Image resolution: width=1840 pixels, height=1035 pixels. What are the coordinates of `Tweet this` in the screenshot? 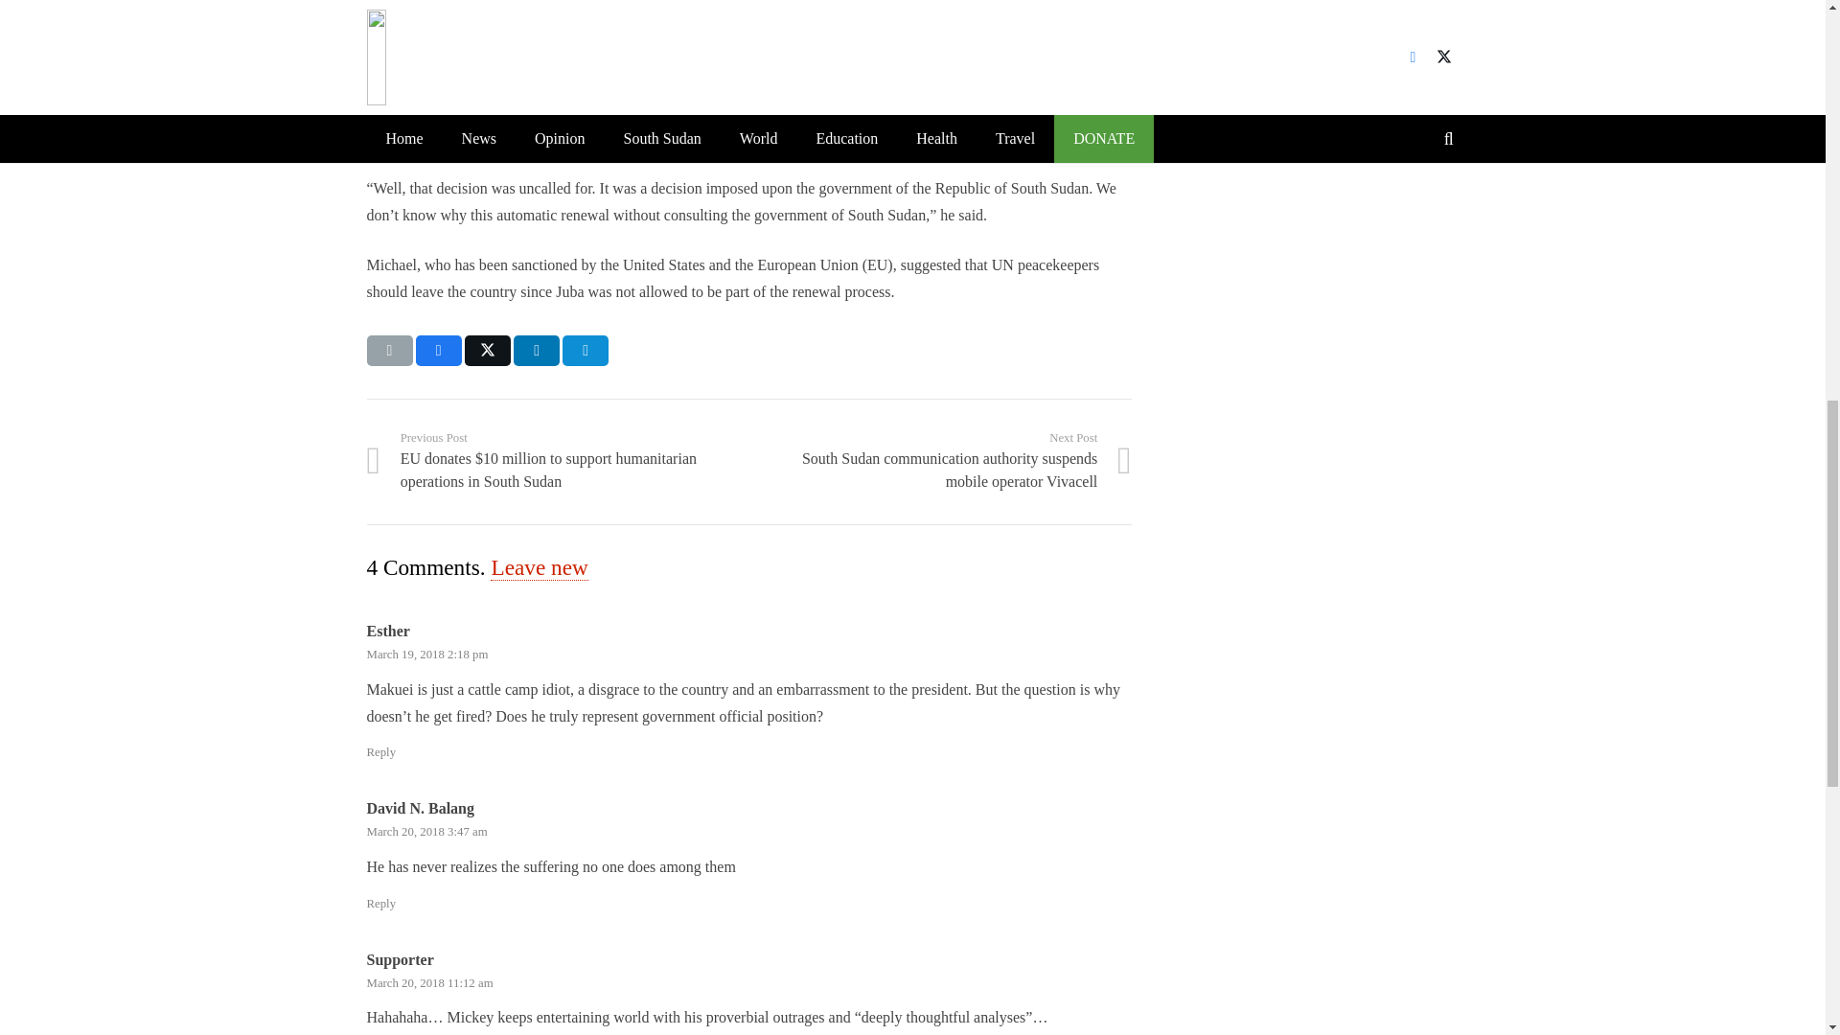 It's located at (488, 351).